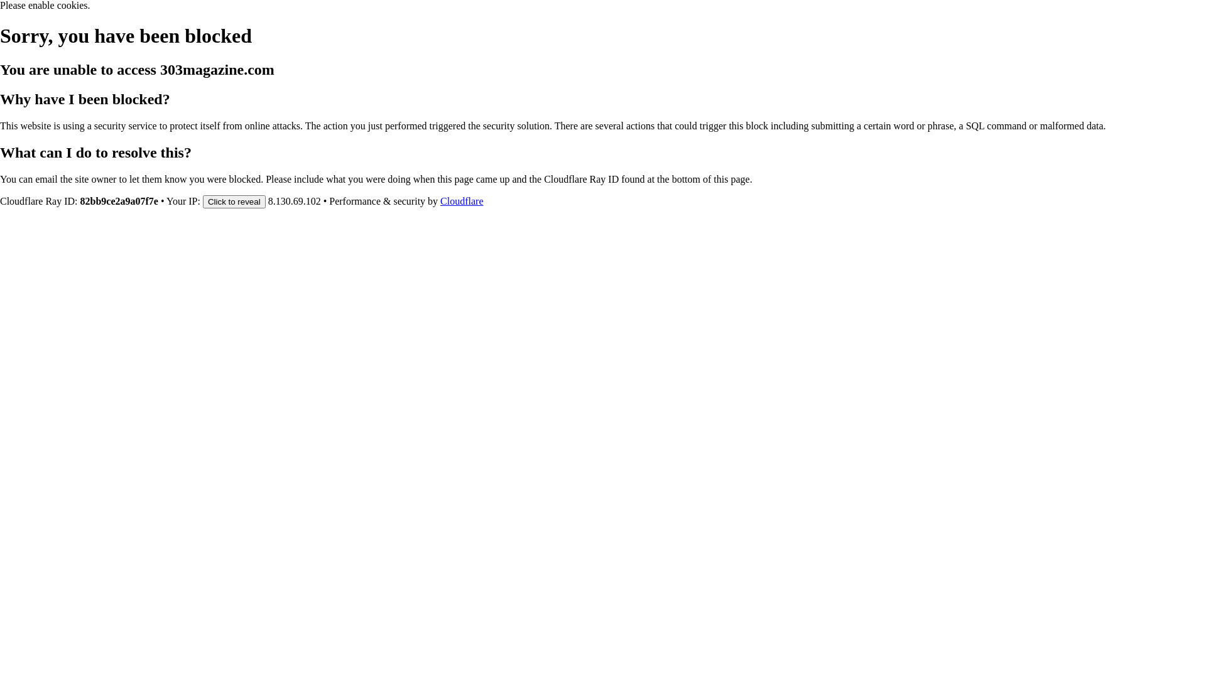 Image resolution: width=1206 pixels, height=678 pixels. Describe the element at coordinates (234, 201) in the screenshot. I see `Click to reveal` at that location.